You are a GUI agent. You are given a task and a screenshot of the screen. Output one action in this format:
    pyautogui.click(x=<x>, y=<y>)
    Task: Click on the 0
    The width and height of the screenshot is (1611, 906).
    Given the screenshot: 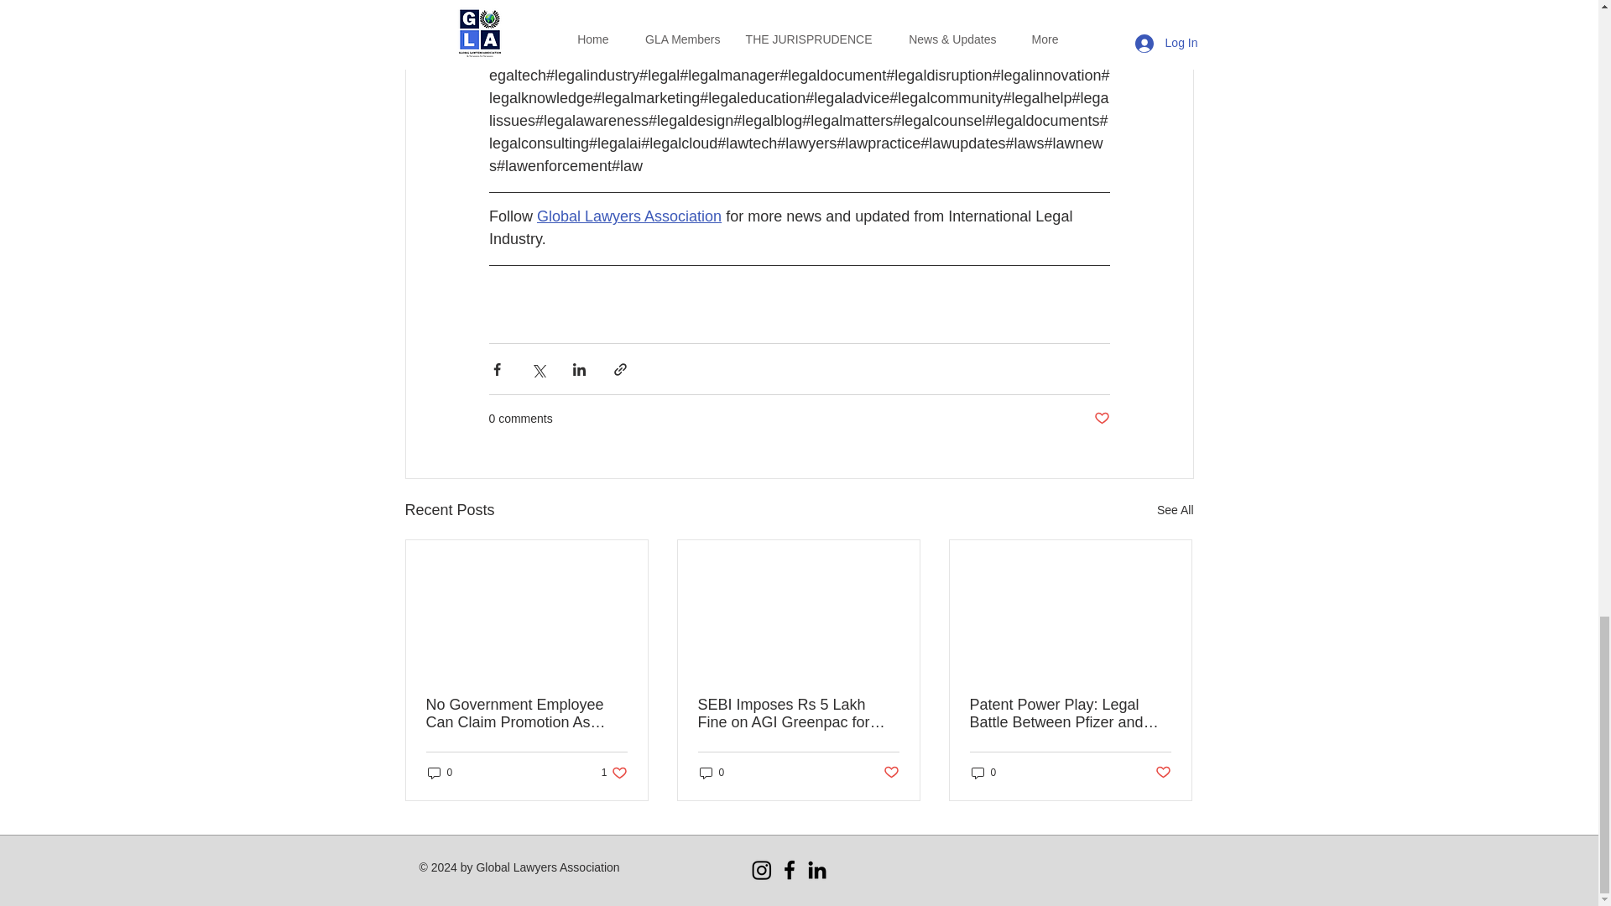 What is the action you would take?
    pyautogui.click(x=440, y=772)
    